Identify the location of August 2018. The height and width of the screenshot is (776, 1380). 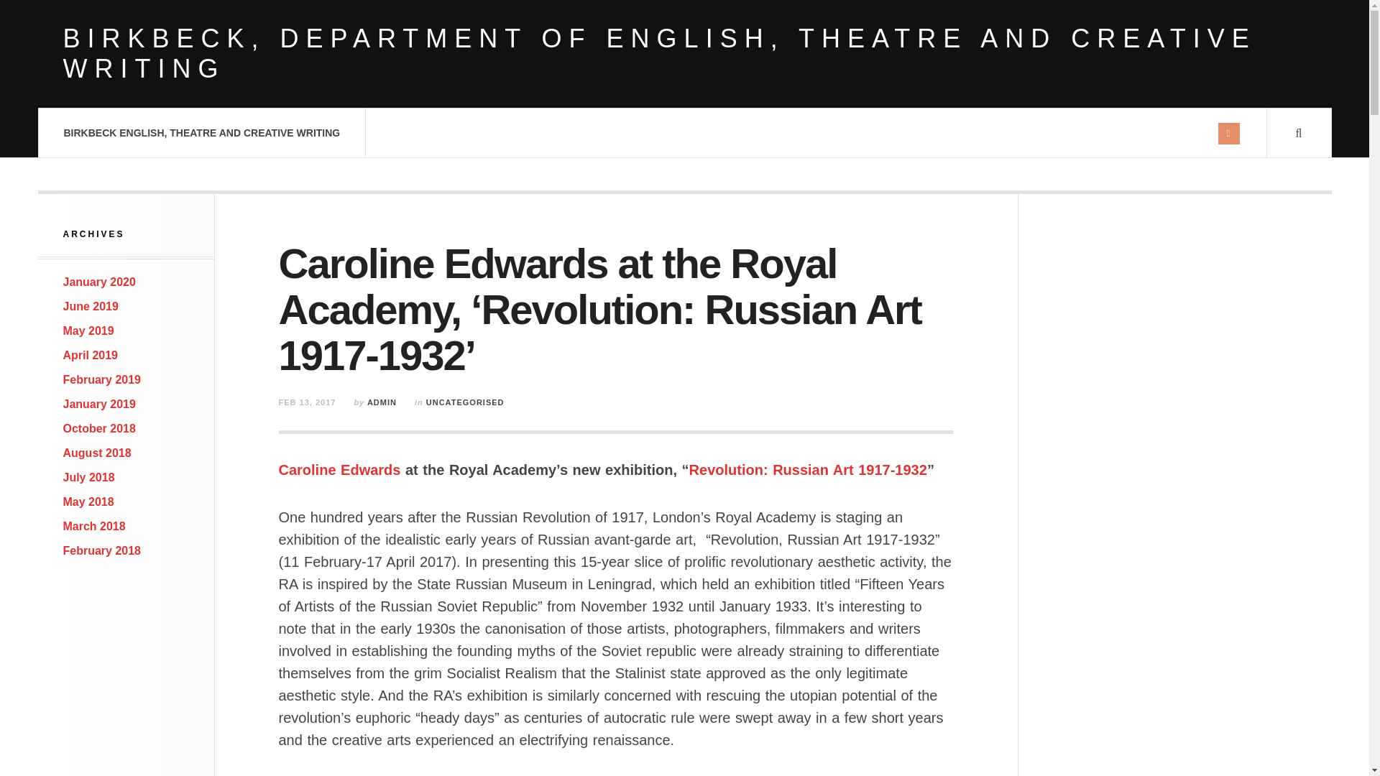
(97, 453).